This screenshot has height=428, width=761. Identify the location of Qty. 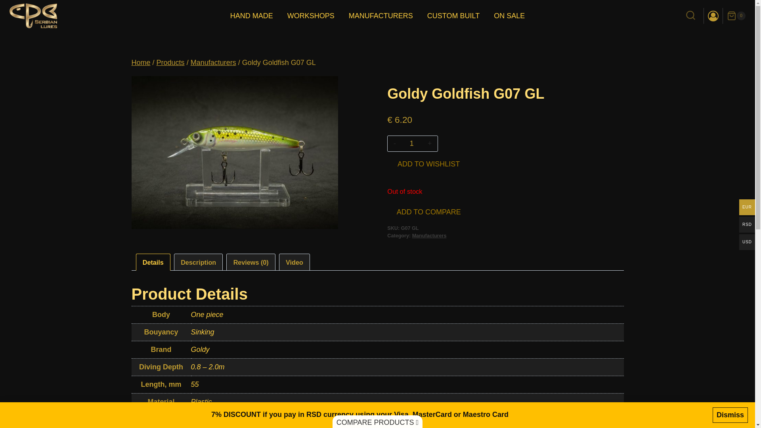
(411, 144).